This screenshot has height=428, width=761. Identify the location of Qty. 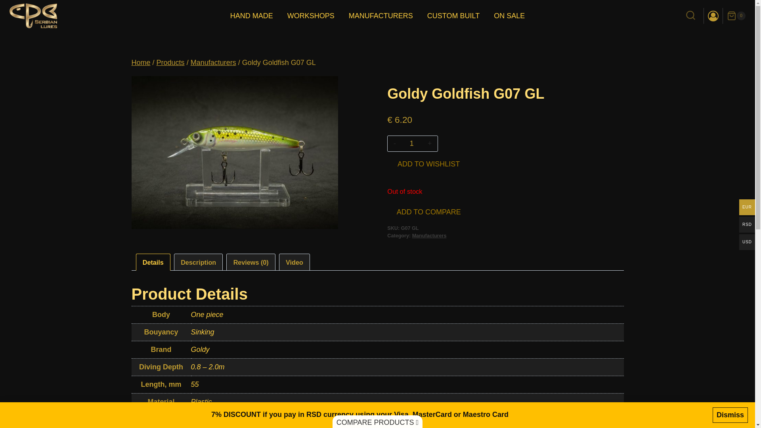
(411, 144).